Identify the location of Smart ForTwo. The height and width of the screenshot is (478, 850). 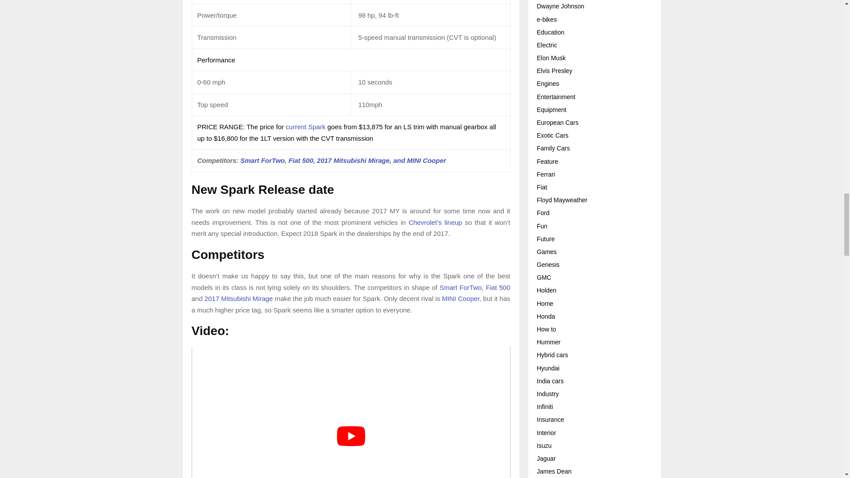
(460, 287).